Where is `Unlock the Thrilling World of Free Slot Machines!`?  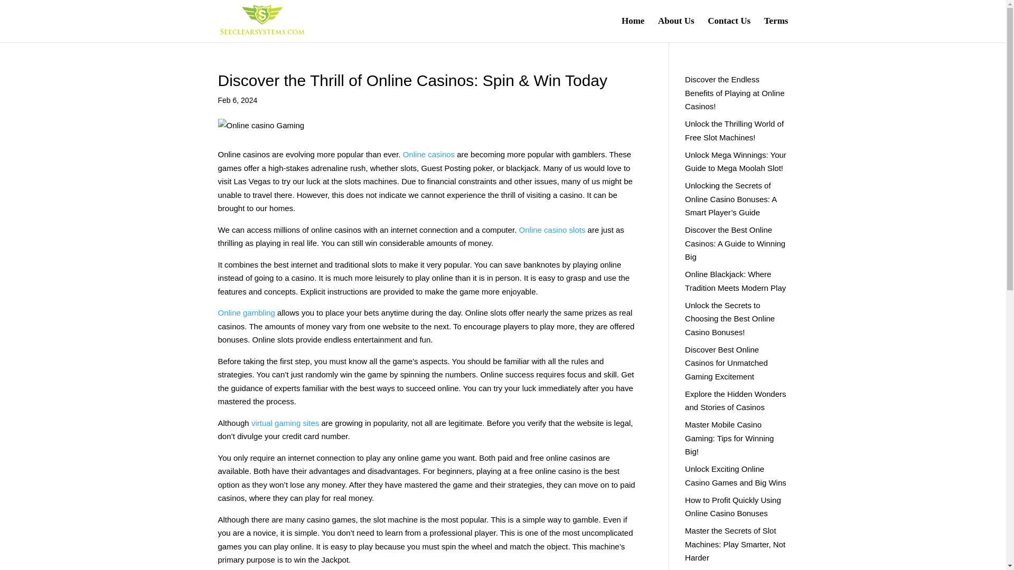 Unlock the Thrilling World of Free Slot Machines! is located at coordinates (734, 130).